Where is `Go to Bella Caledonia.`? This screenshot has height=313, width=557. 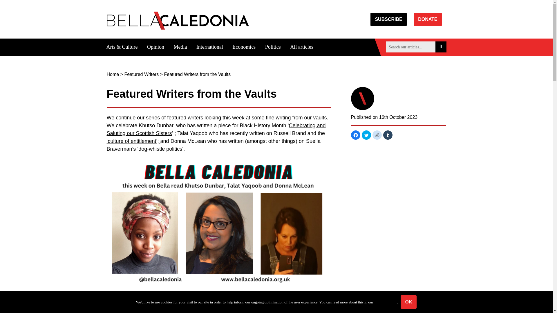 Go to Bella Caledonia. is located at coordinates (113, 74).